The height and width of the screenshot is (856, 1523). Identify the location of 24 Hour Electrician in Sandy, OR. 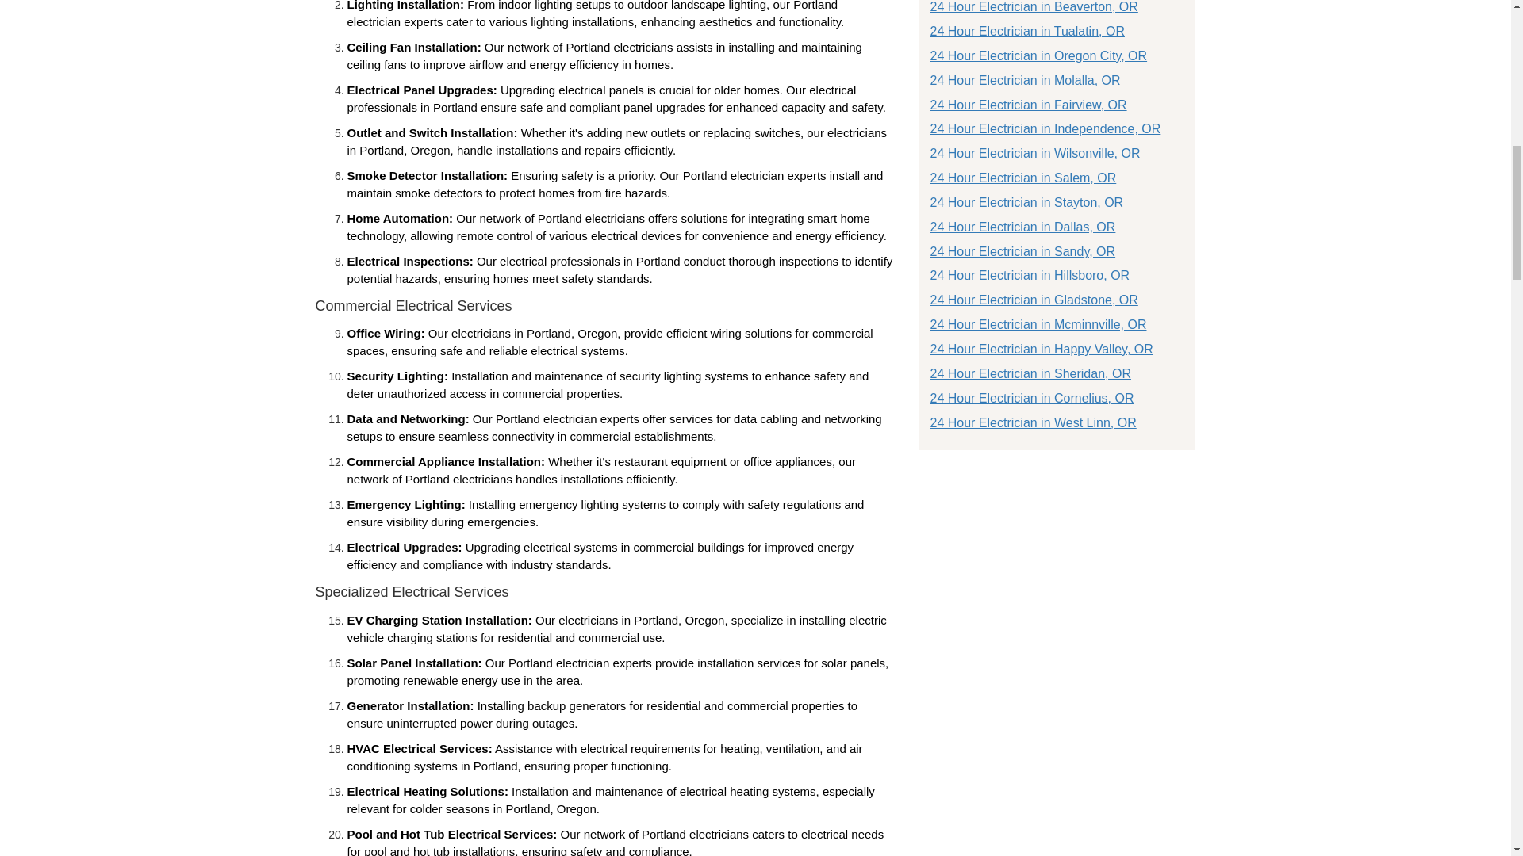
(1022, 251).